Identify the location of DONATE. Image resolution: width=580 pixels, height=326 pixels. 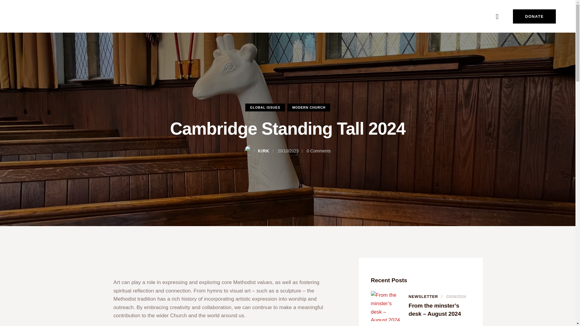
(534, 16).